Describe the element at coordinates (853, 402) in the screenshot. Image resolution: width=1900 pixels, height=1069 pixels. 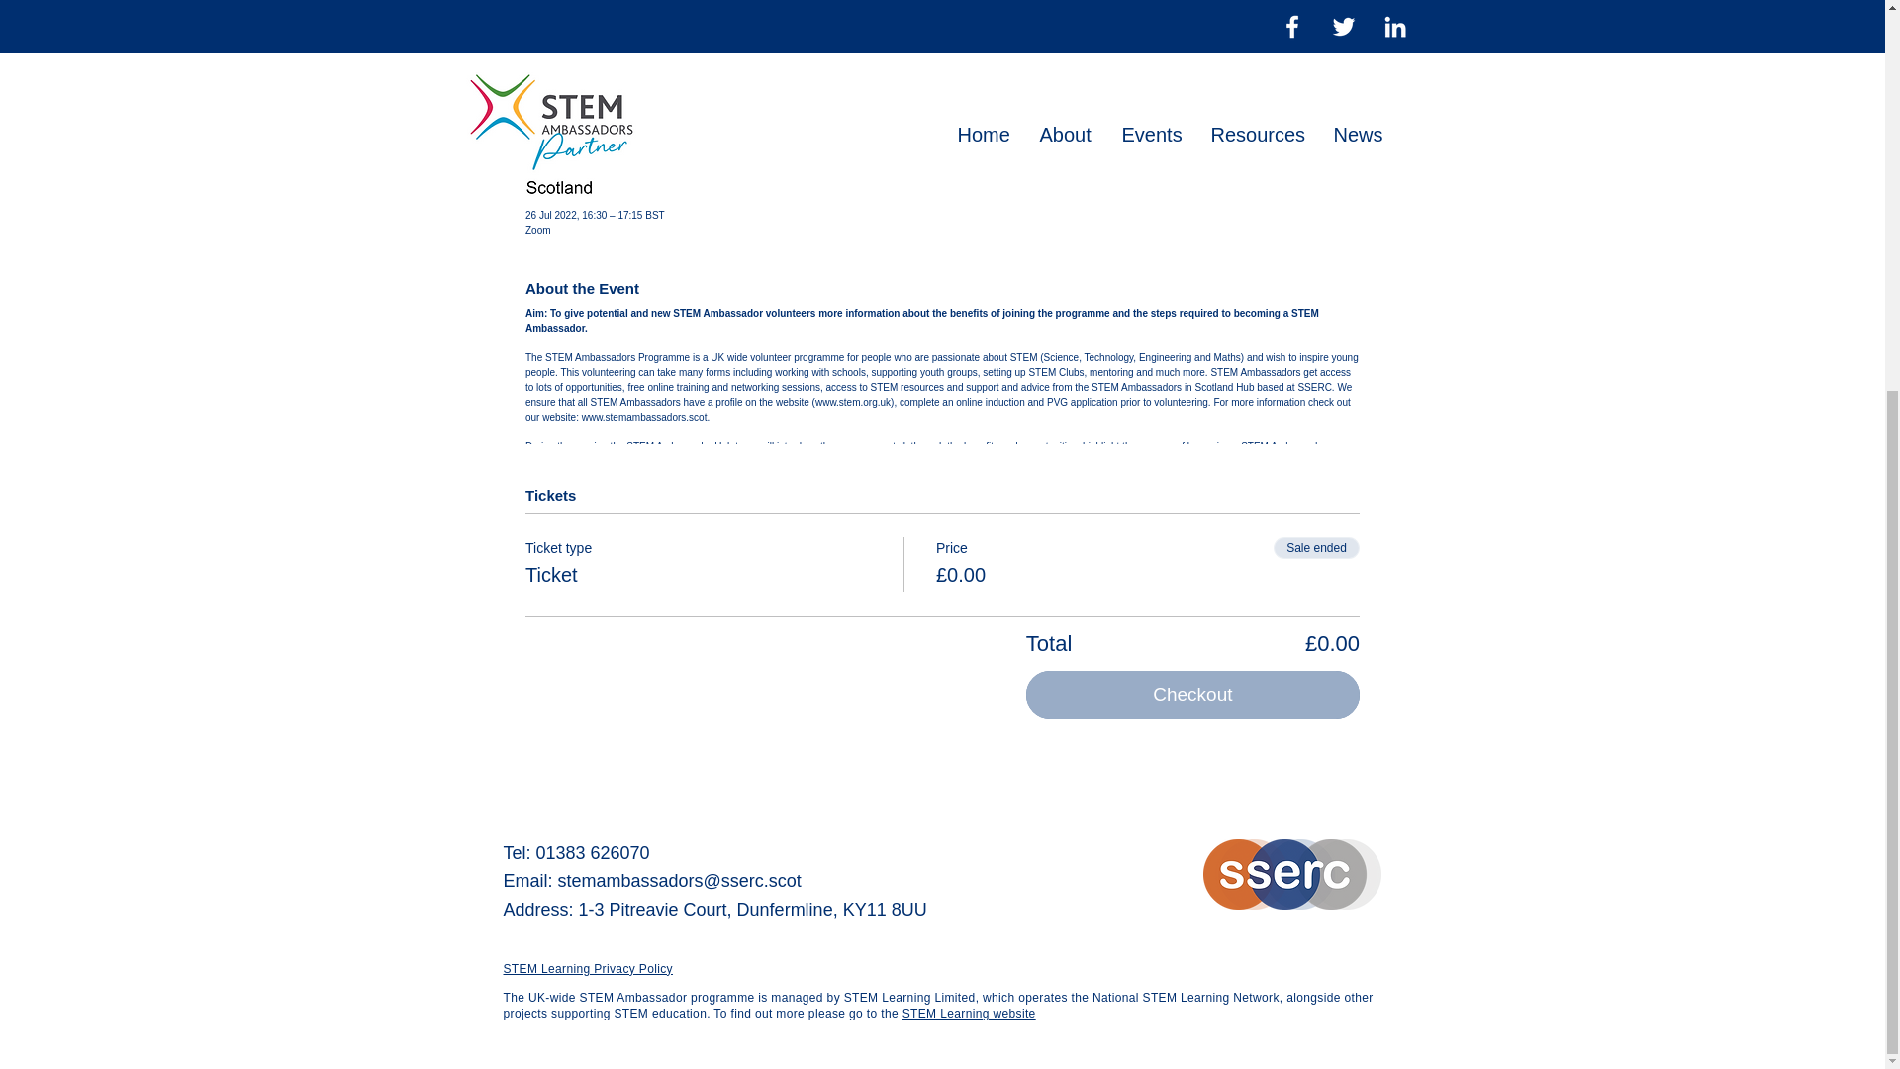
I see `www.stem.org.uk` at that location.